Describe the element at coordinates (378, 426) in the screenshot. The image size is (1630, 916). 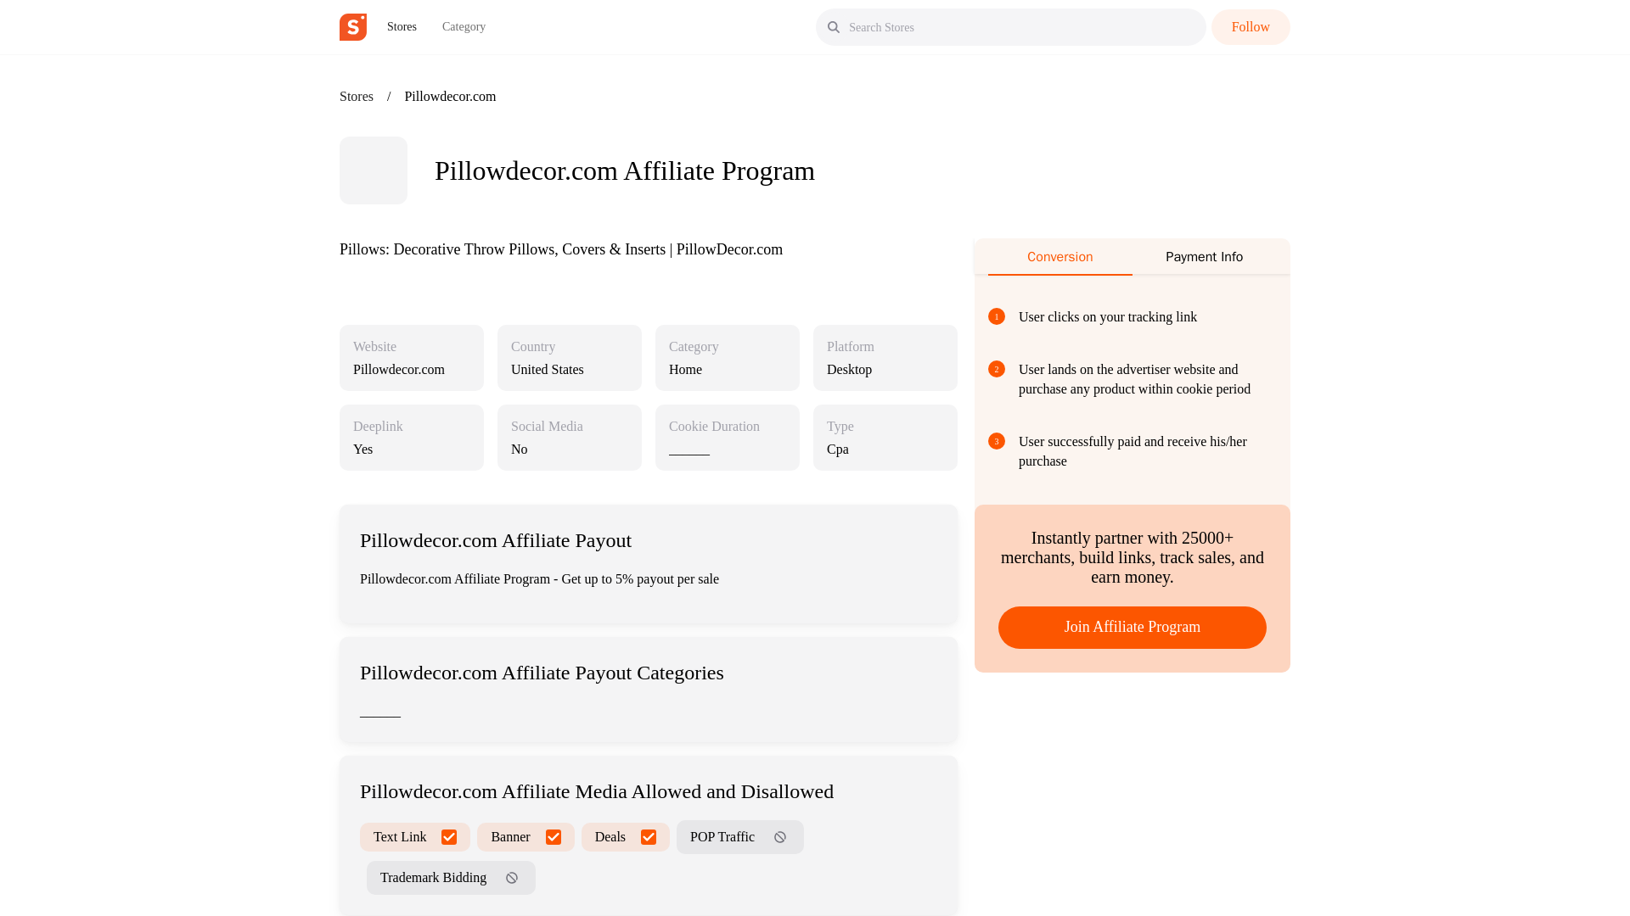
I see `Deeplink` at that location.